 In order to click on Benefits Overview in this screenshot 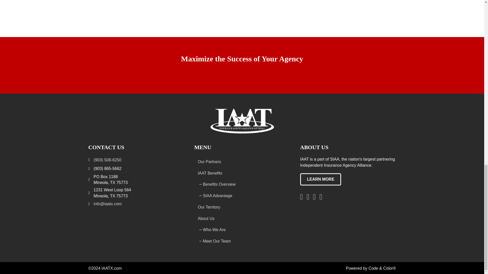, I will do `click(245, 184)`.